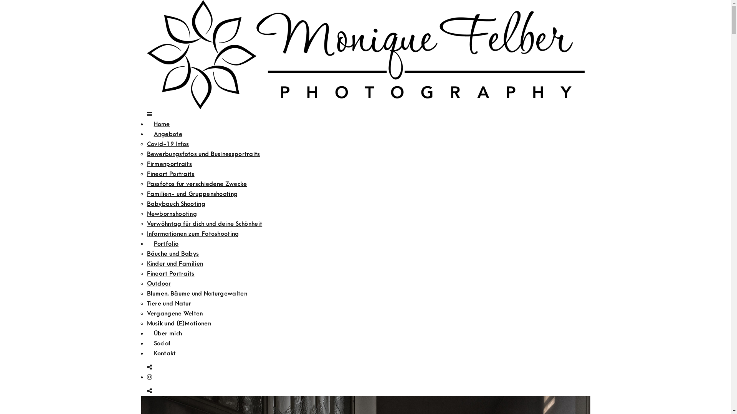 This screenshot has height=414, width=737. What do you see at coordinates (169, 304) in the screenshot?
I see `Tiere und Natur` at bounding box center [169, 304].